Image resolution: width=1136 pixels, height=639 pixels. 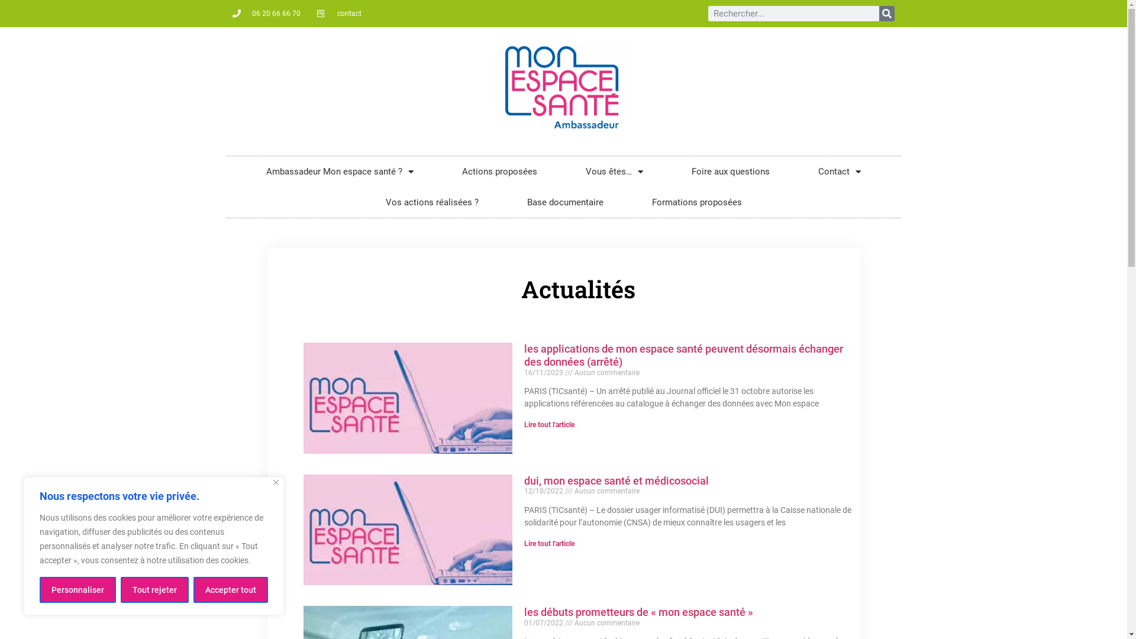 I want to click on contact, so click(x=340, y=14).